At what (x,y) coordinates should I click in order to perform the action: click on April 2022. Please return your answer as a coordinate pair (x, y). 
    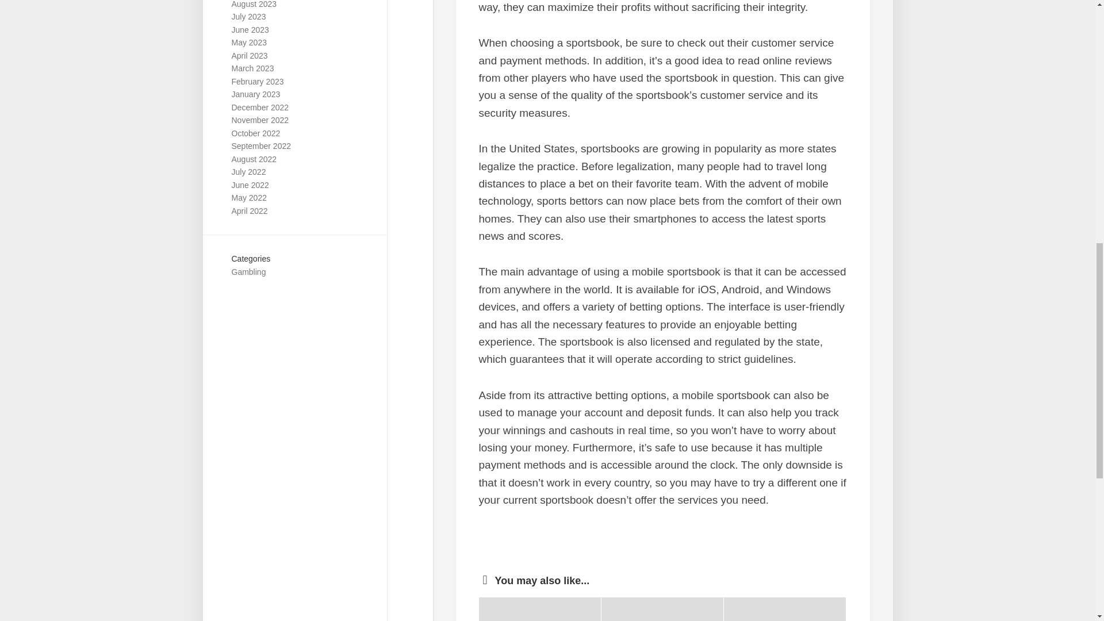
    Looking at the image, I should click on (248, 210).